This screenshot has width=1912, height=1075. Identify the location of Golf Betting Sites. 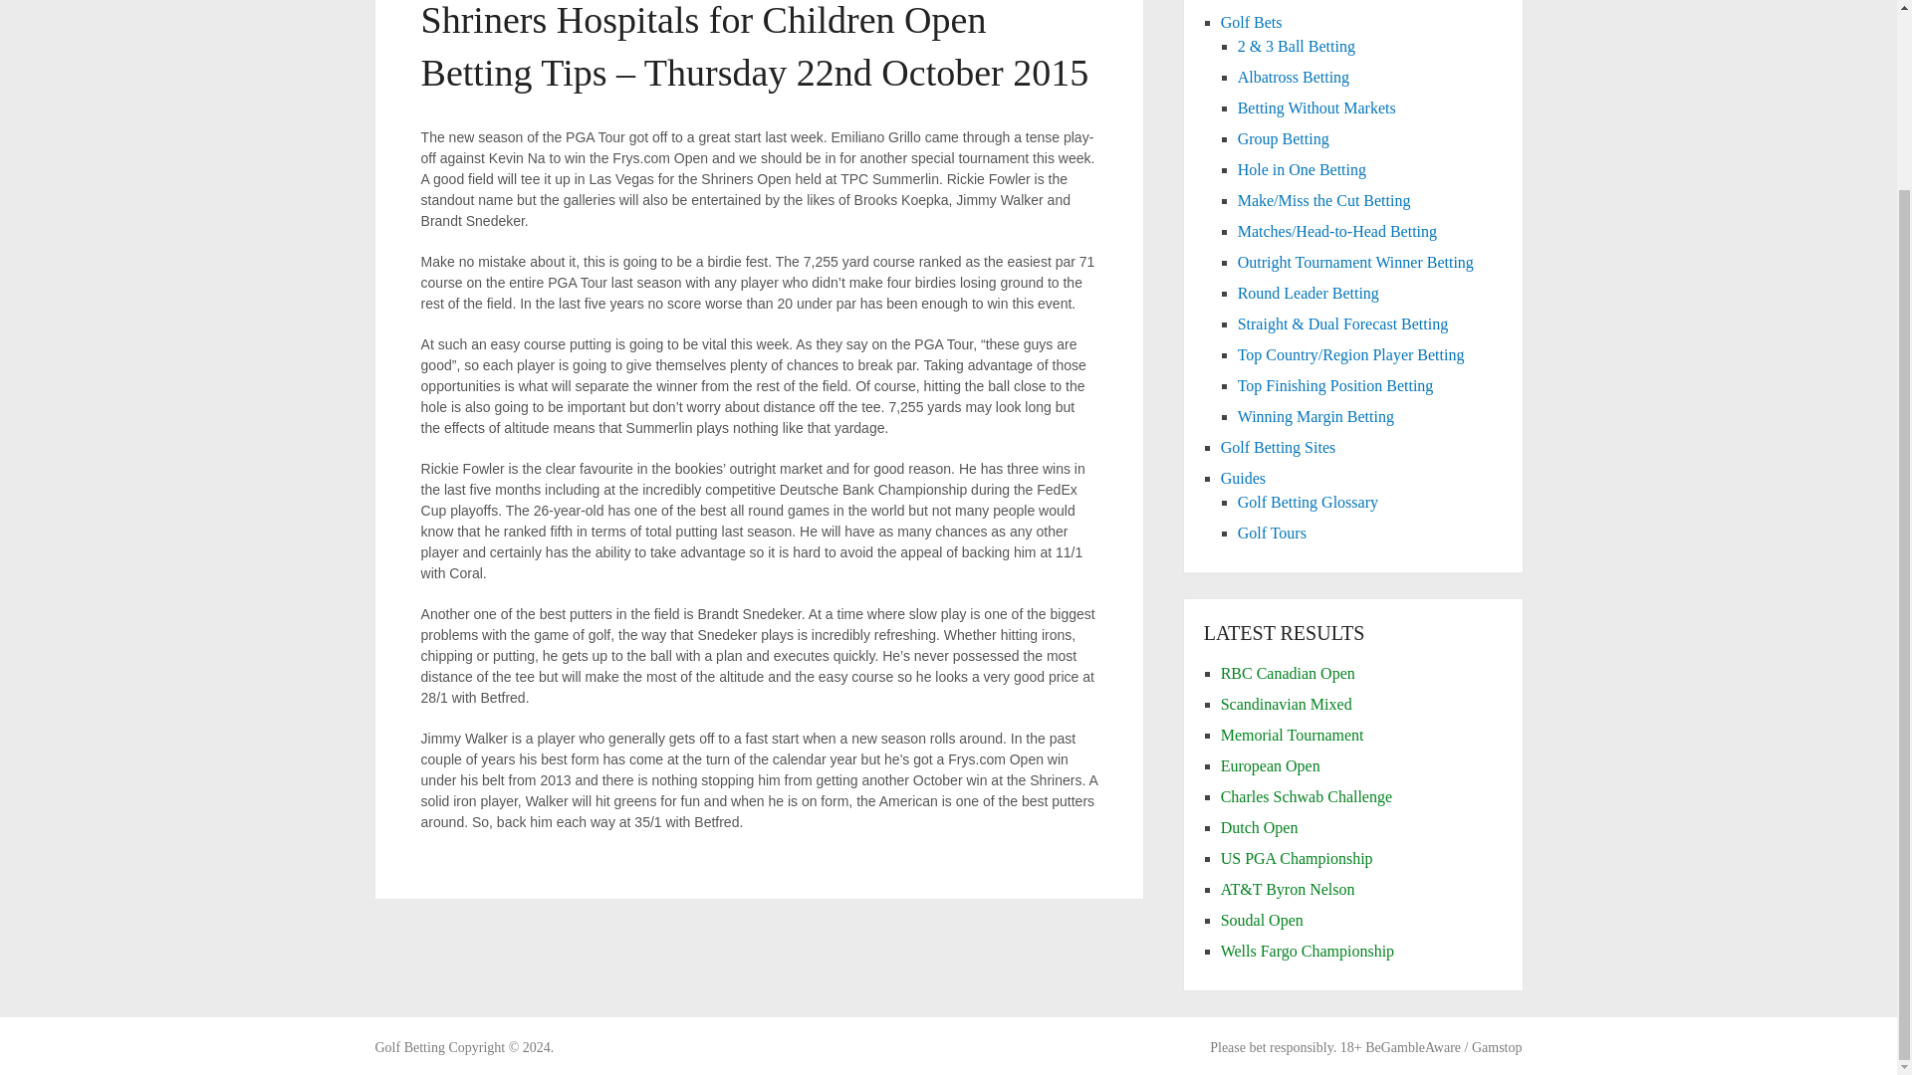
(1279, 446).